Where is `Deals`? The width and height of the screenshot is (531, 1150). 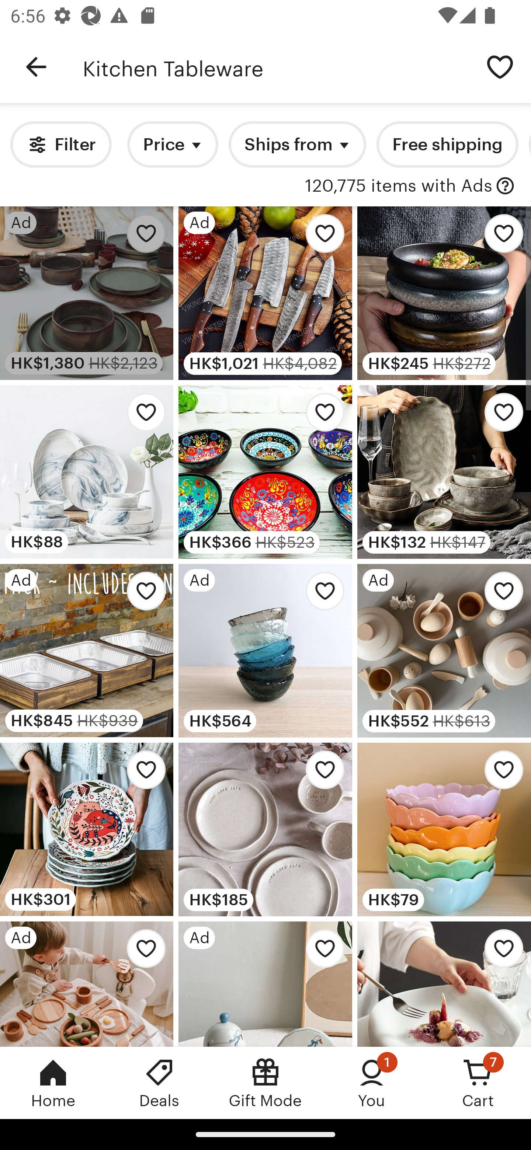 Deals is located at coordinates (159, 1083).